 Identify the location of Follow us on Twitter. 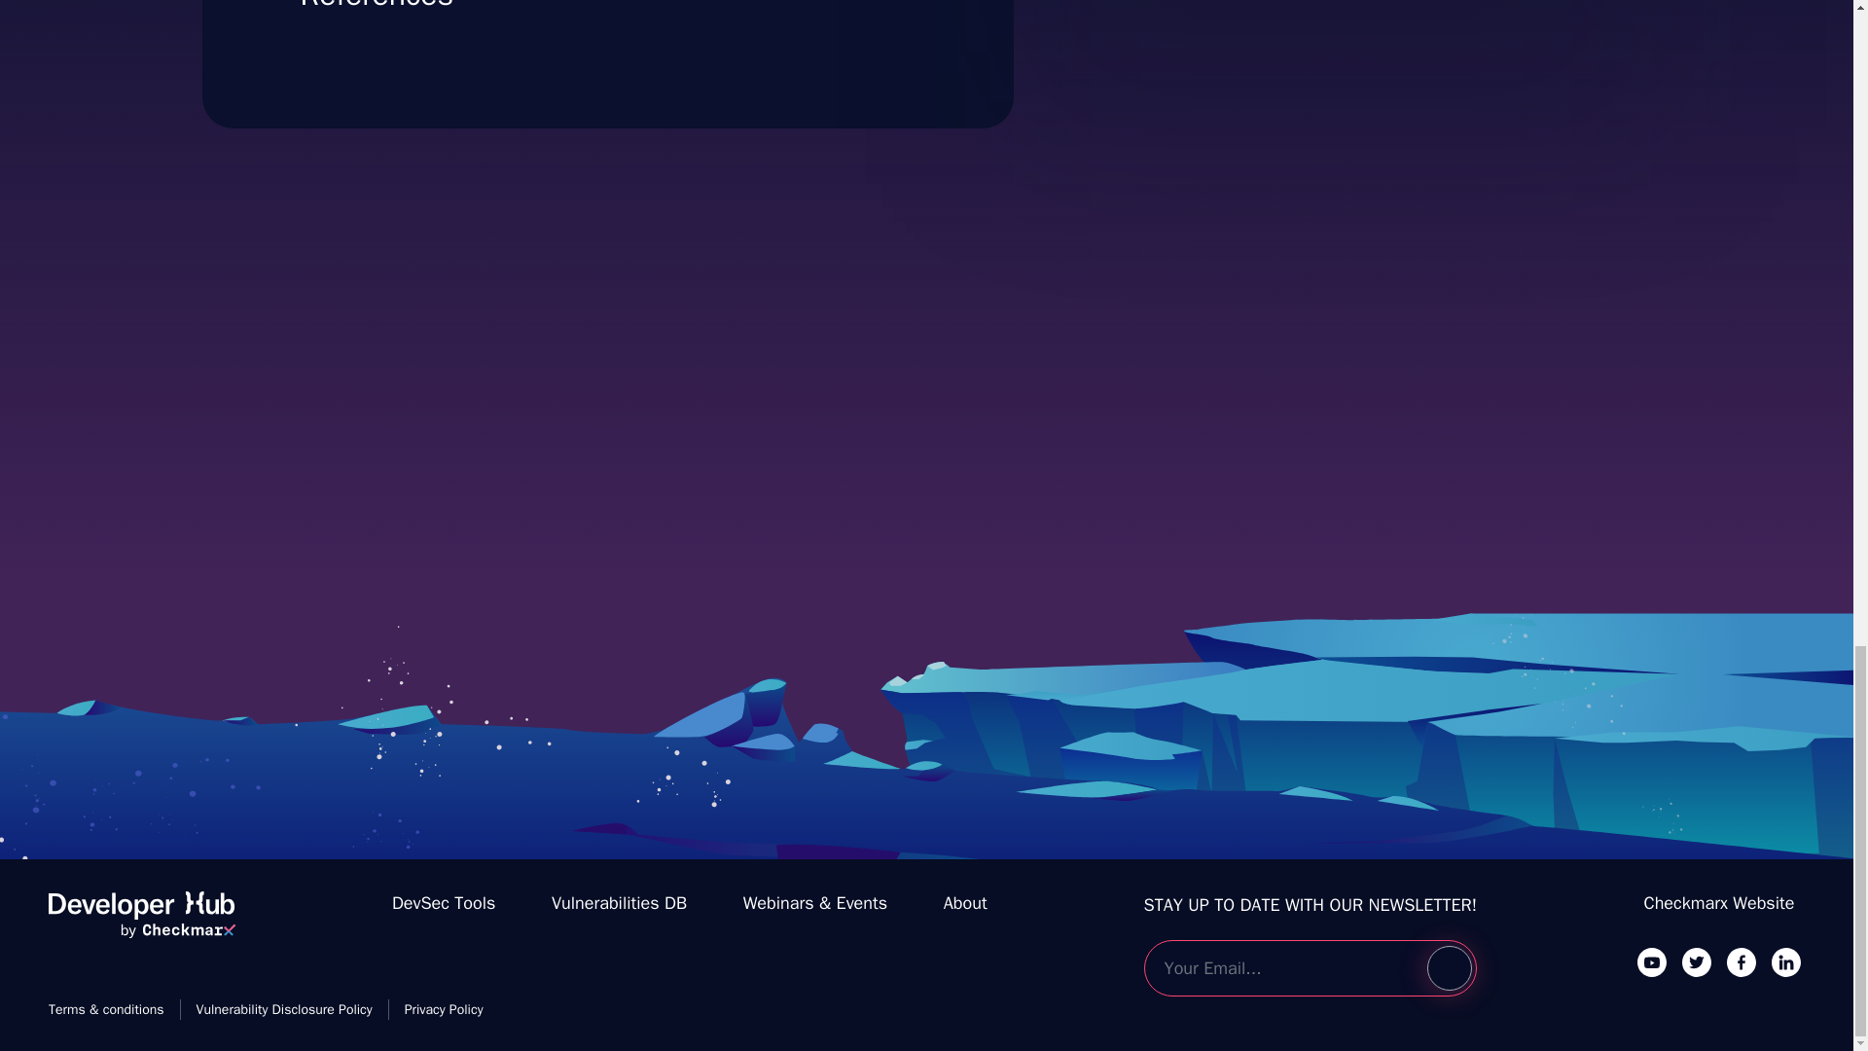
(1697, 961).